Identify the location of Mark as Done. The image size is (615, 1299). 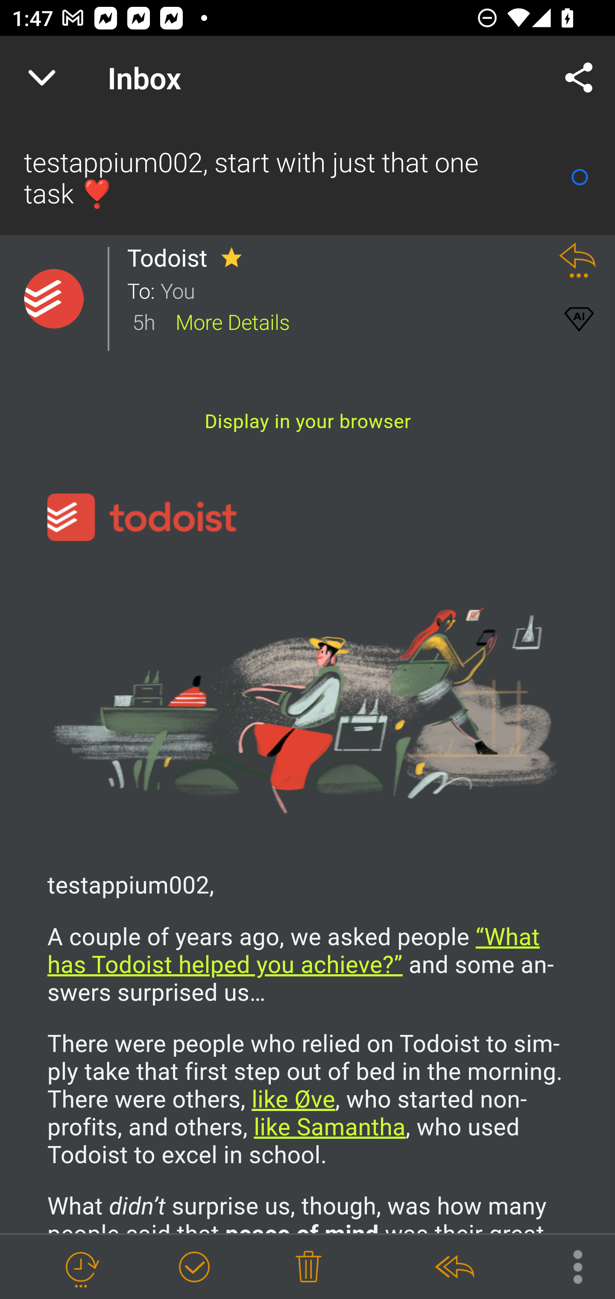
(194, 1267).